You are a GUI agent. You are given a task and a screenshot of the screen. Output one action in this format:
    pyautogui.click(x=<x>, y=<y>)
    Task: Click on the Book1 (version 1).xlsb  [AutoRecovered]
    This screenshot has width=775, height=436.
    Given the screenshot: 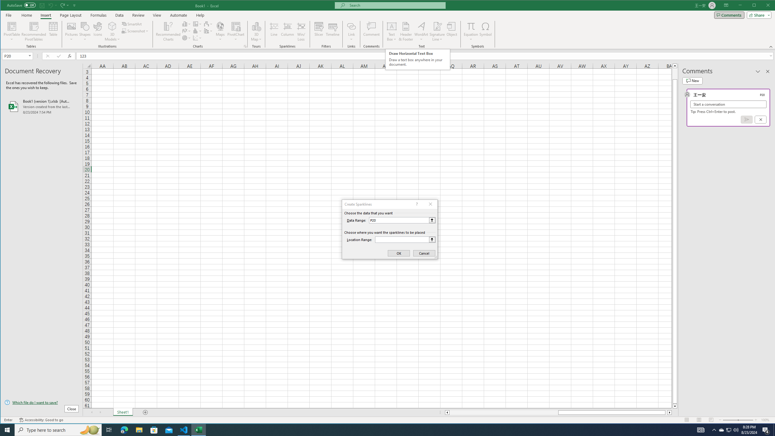 What is the action you would take?
    pyautogui.click(x=42, y=107)
    